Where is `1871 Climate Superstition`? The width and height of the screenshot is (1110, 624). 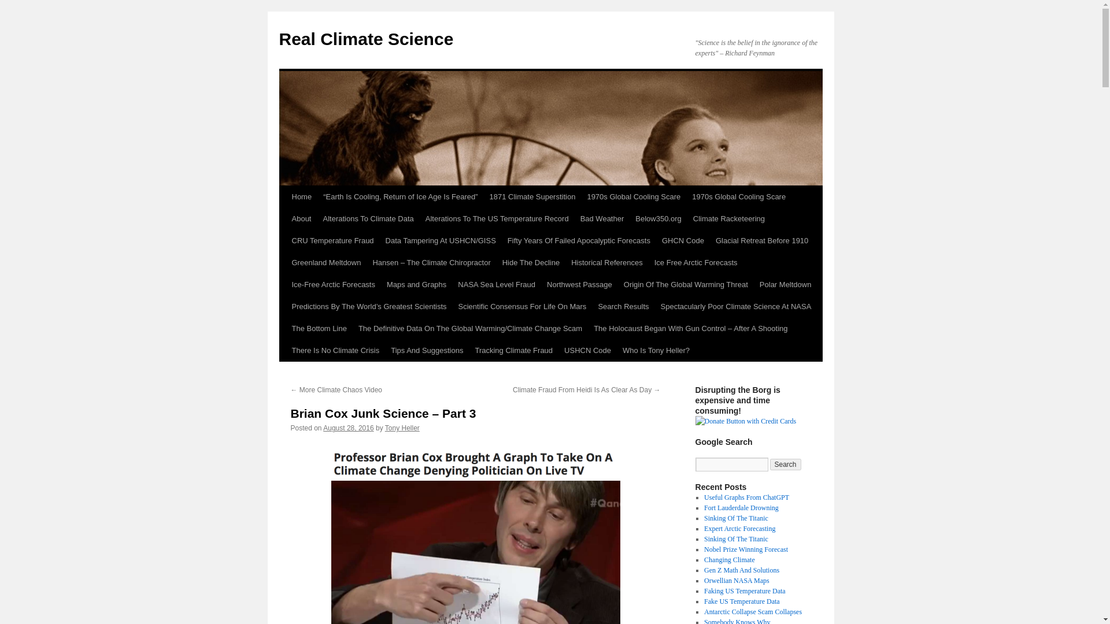
1871 Climate Superstition is located at coordinates (533, 196).